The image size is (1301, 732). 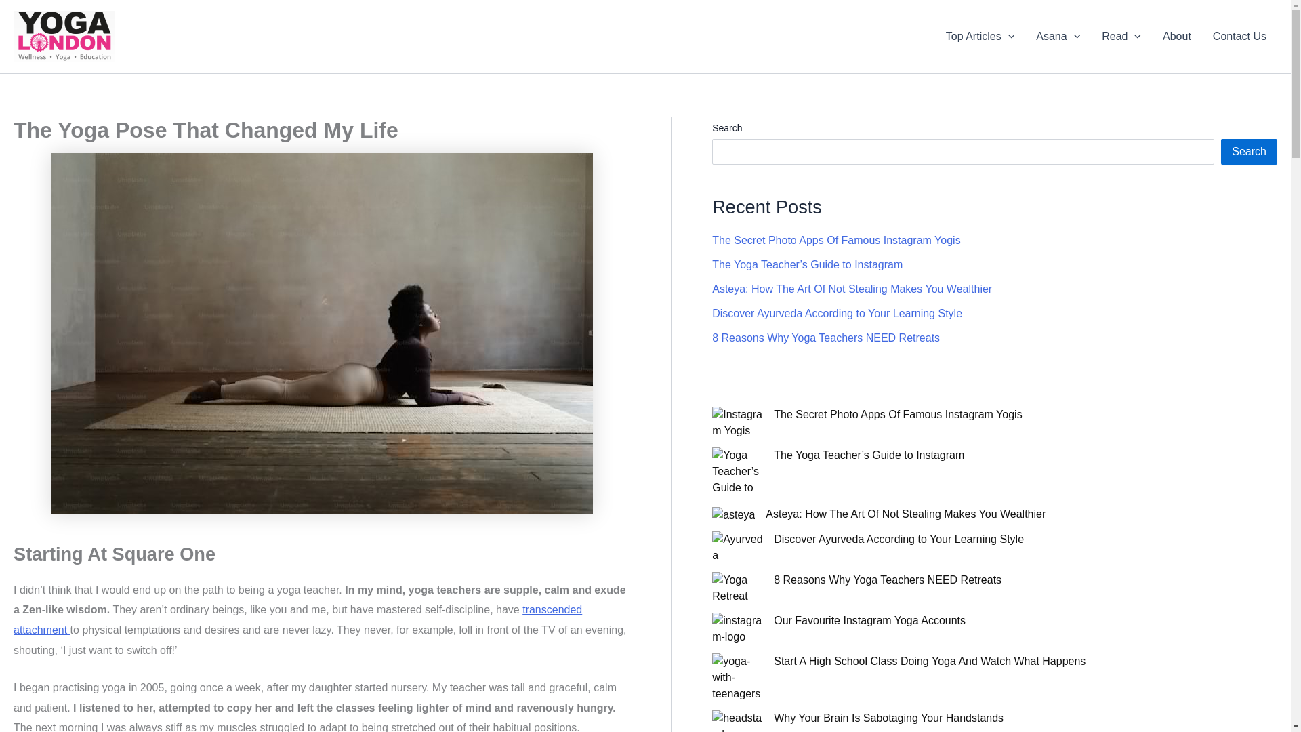 What do you see at coordinates (1121, 37) in the screenshot?
I see `Read` at bounding box center [1121, 37].